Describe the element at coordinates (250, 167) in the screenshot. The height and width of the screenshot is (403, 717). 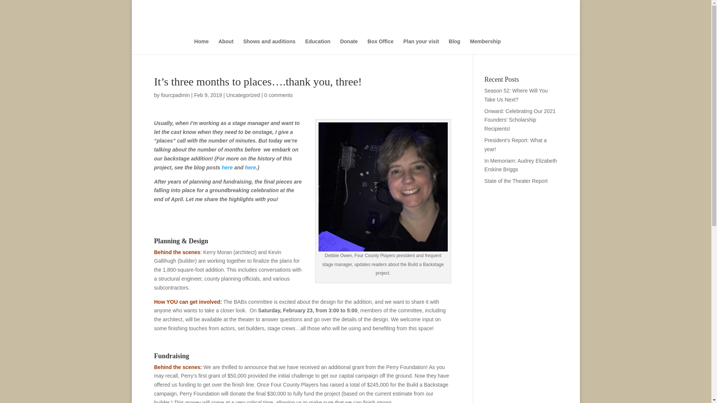
I see `here` at that location.